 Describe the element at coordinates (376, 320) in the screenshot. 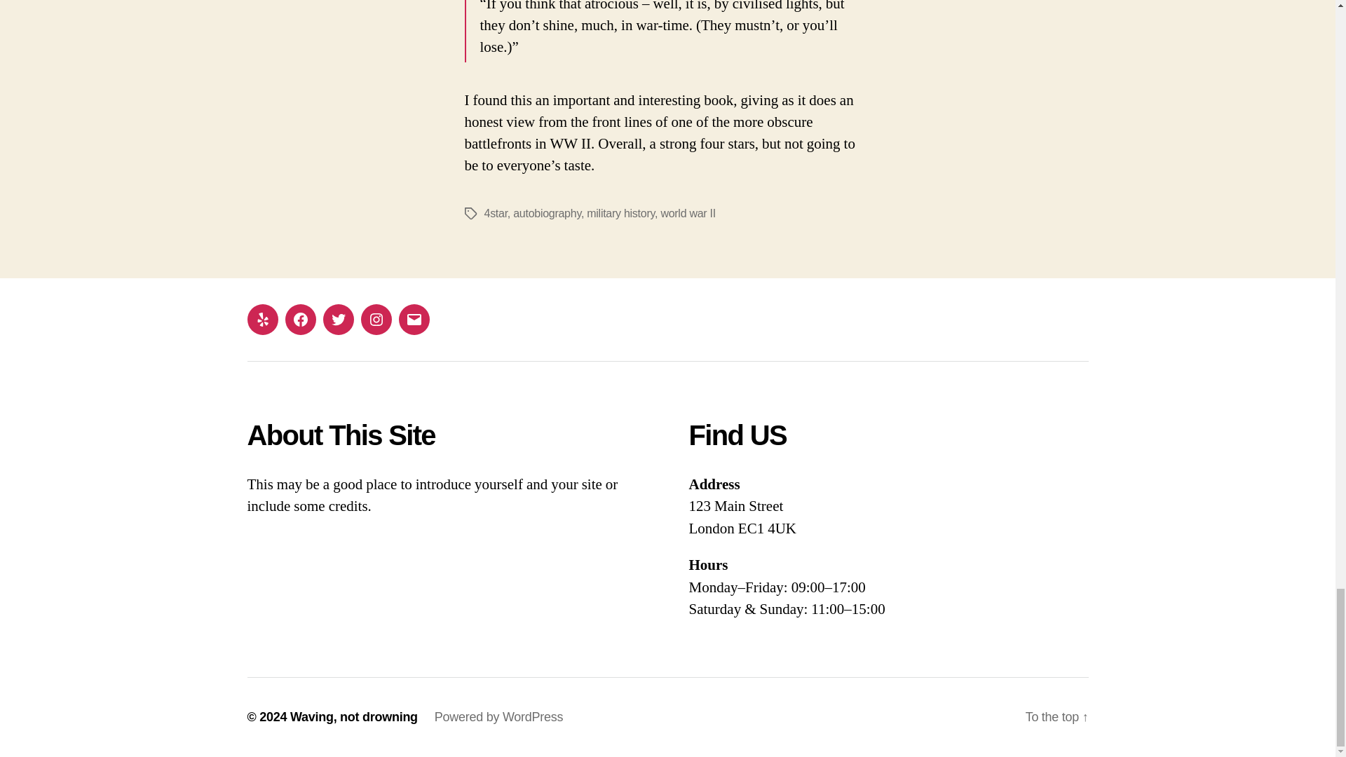

I see `Instagram` at that location.